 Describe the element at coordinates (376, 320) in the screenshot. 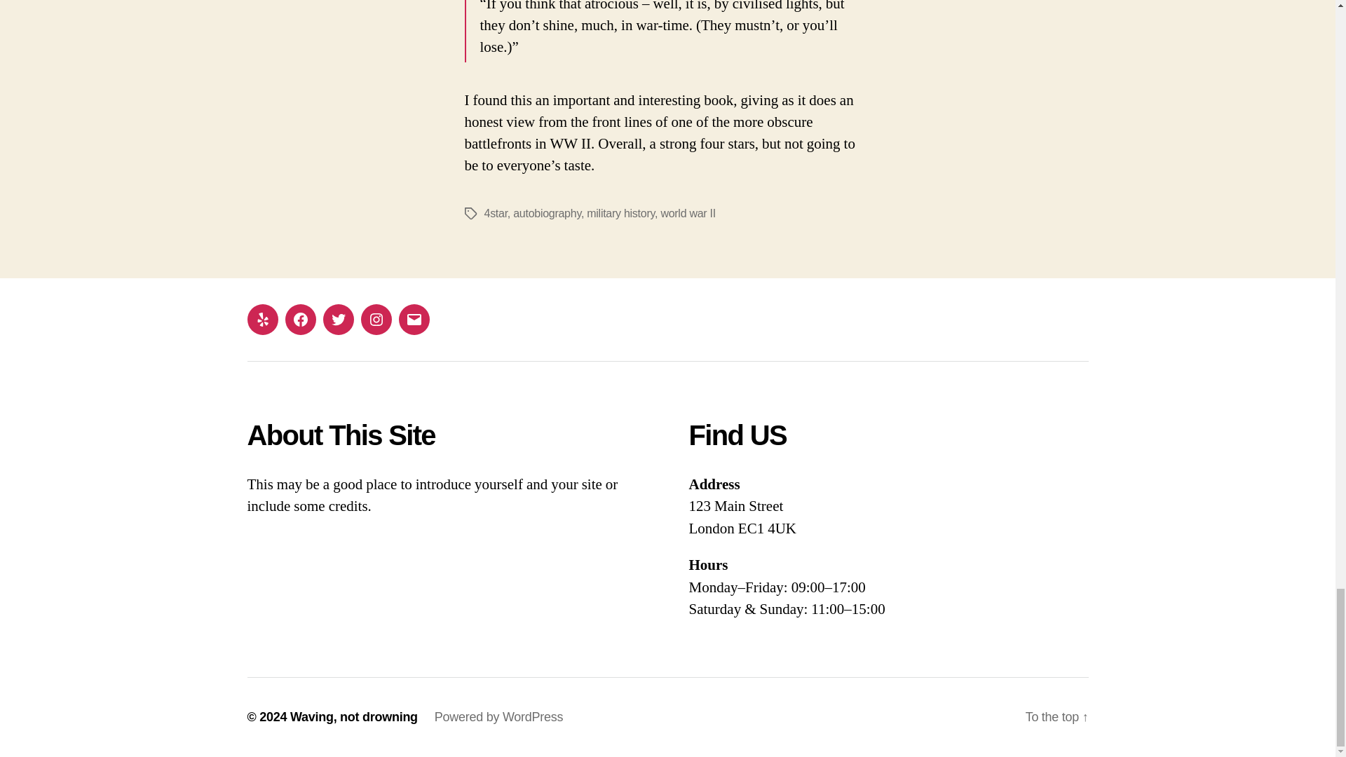

I see `Instagram` at that location.